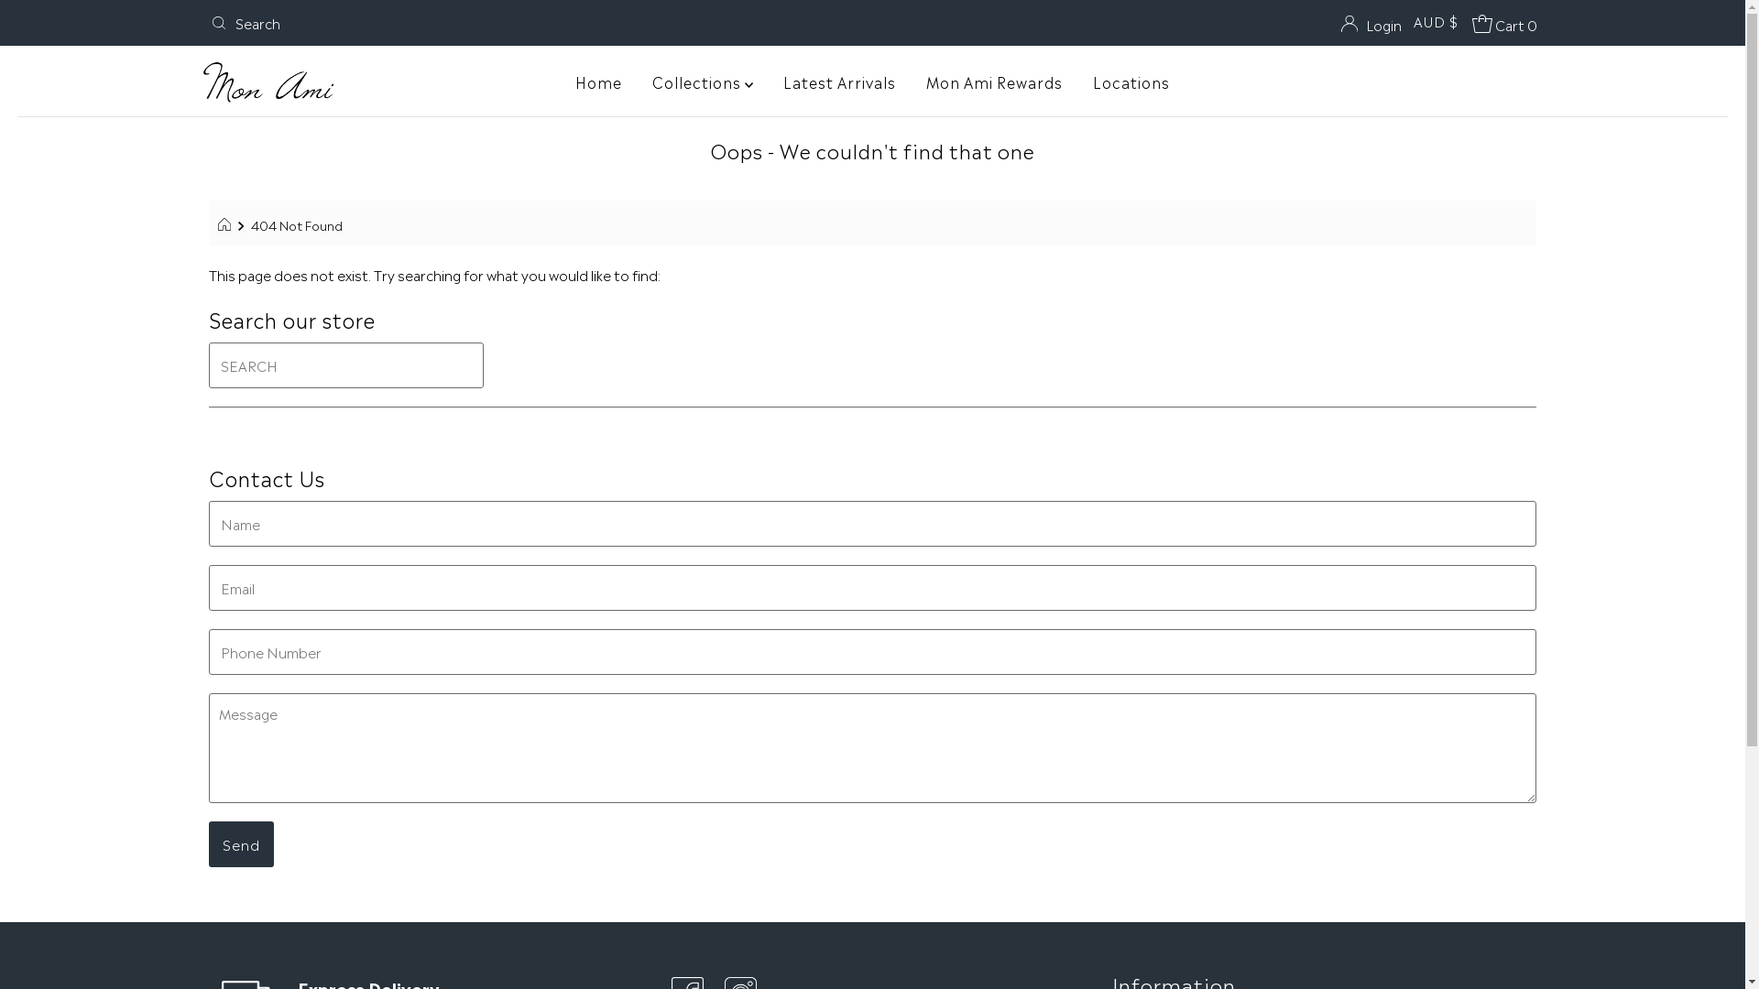  Describe the element at coordinates (1131, 82) in the screenshot. I see `Locations` at that location.